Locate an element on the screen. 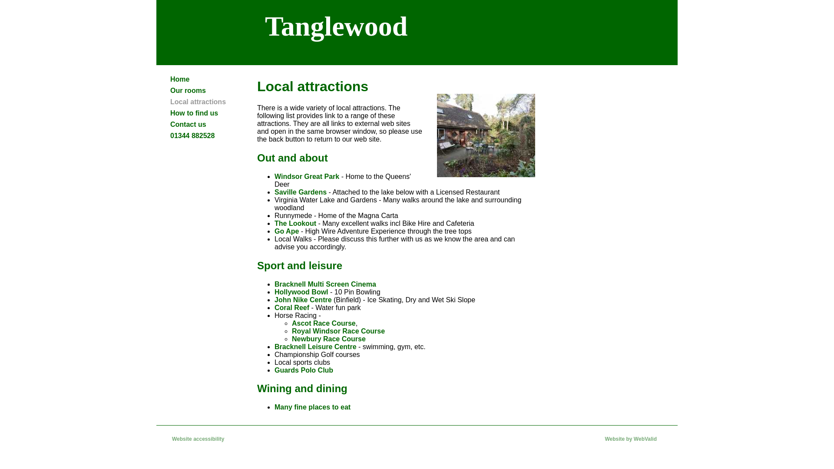 Image resolution: width=834 pixels, height=469 pixels. John Nike Centre is located at coordinates (303, 300).